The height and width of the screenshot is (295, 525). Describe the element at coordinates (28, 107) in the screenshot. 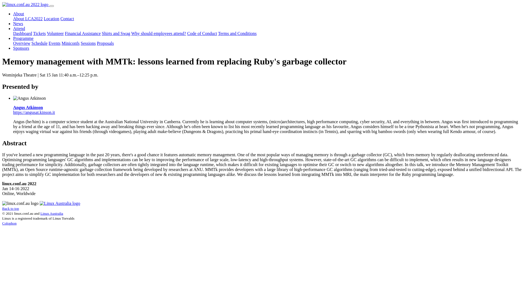

I see `Angus Atkinson` at that location.